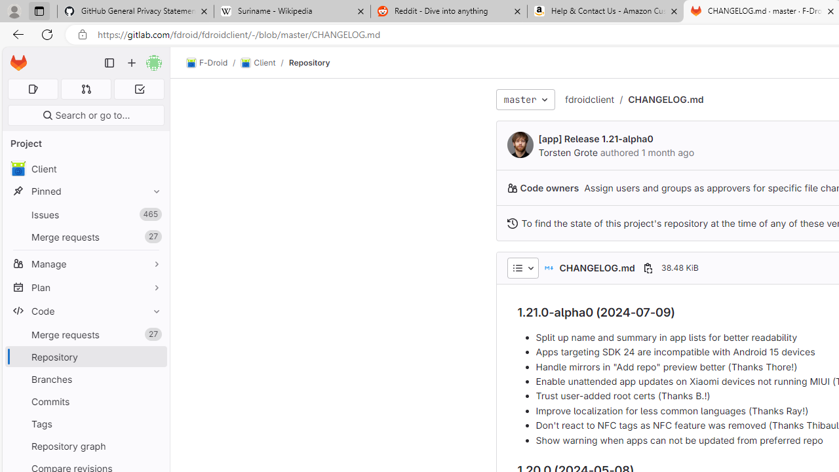 The height and width of the screenshot is (472, 839). I want to click on F-Droid/, so click(214, 63).